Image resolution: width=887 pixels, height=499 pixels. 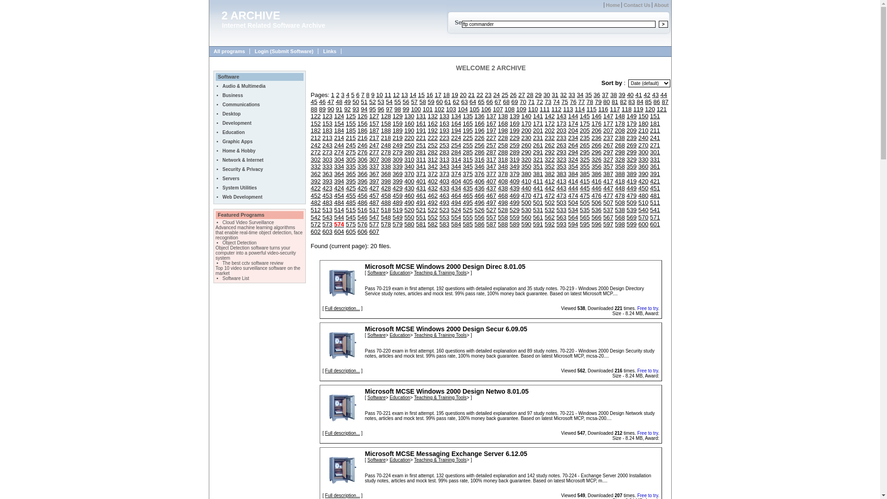 I want to click on 607, so click(x=374, y=231).